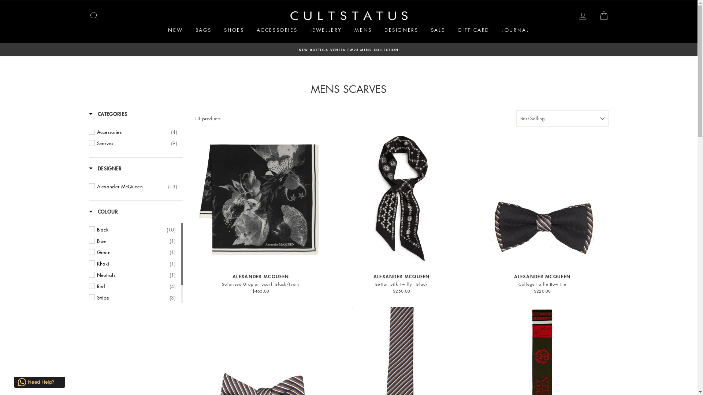  What do you see at coordinates (474, 30) in the screenshot?
I see `GIFT CARD` at bounding box center [474, 30].